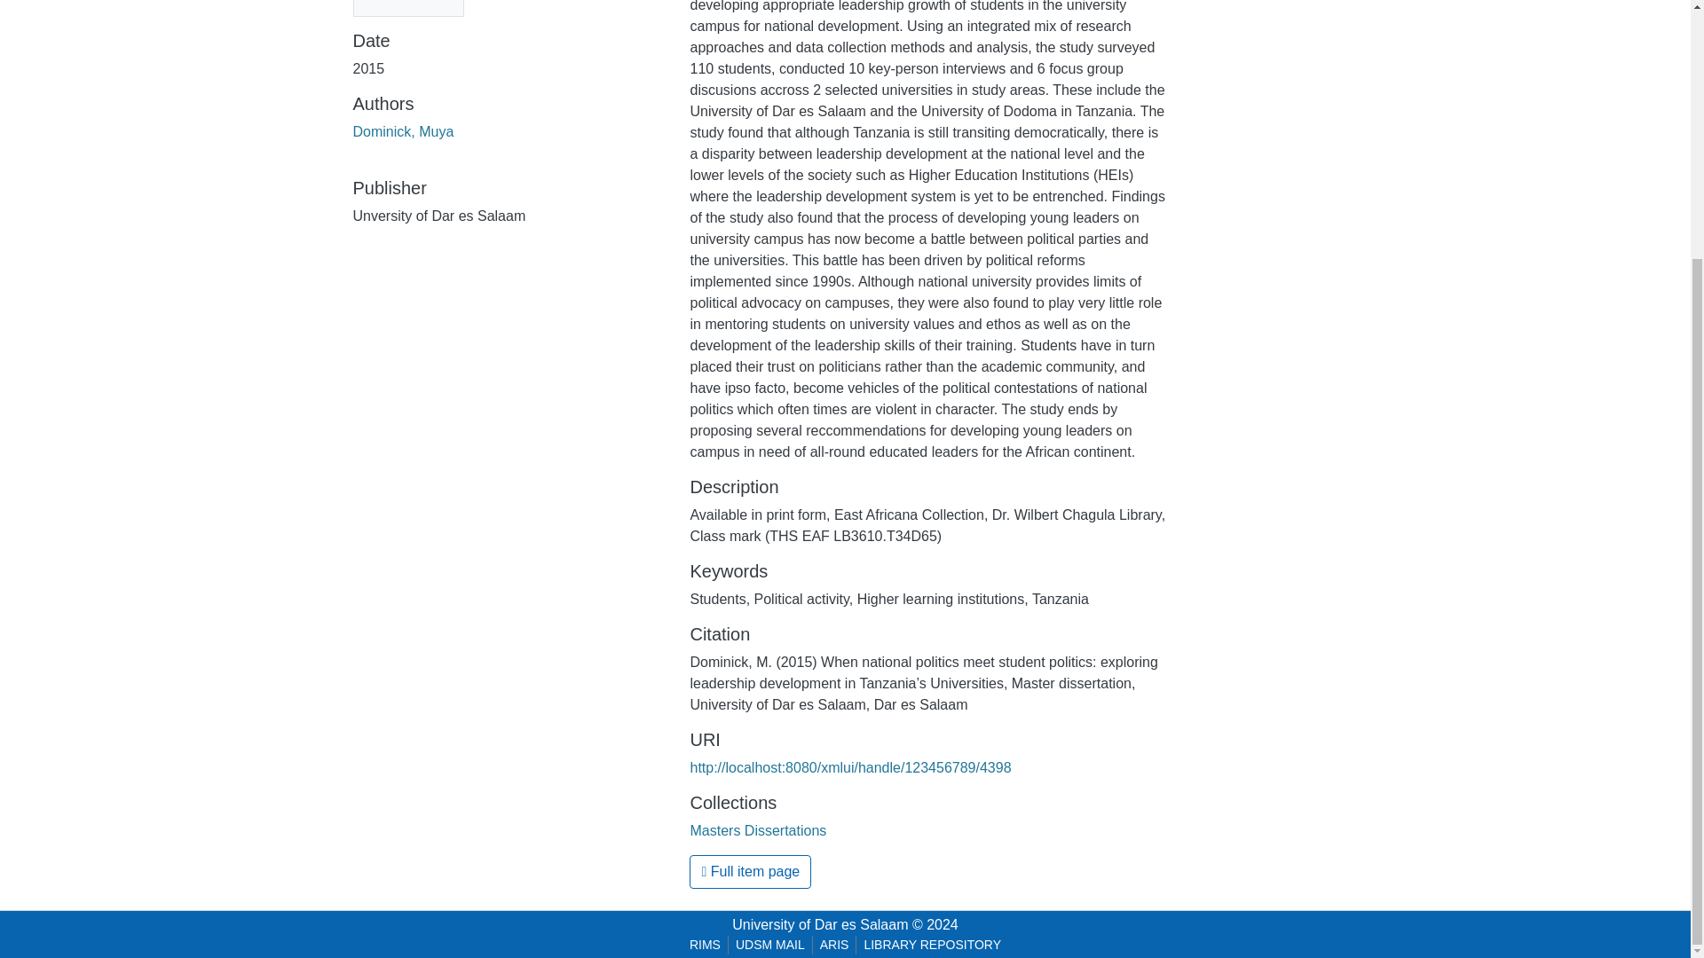 Image resolution: width=1704 pixels, height=958 pixels. Describe the element at coordinates (834, 945) in the screenshot. I see `ARIS` at that location.